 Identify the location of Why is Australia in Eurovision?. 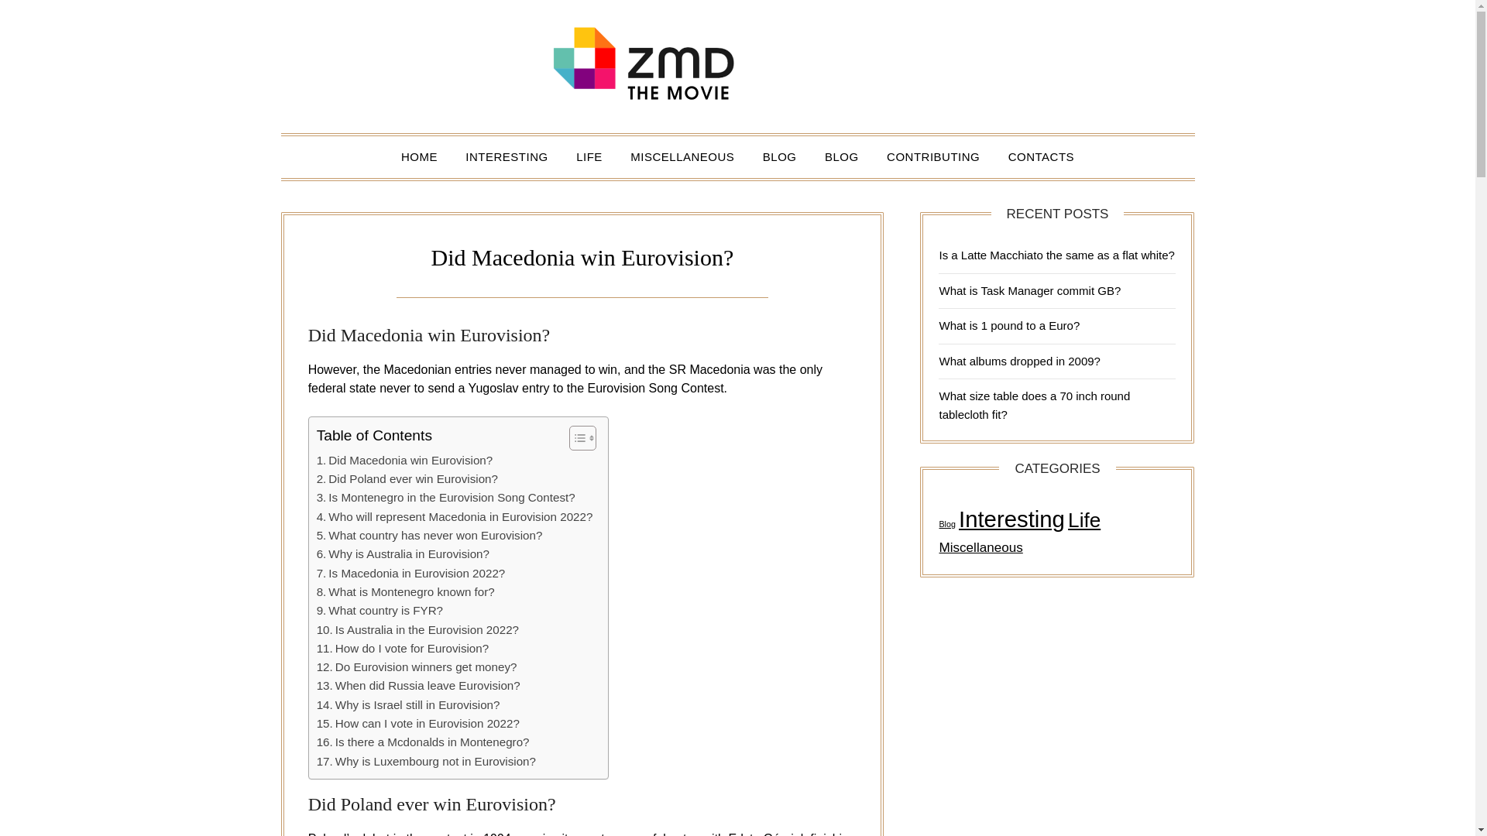
(403, 554).